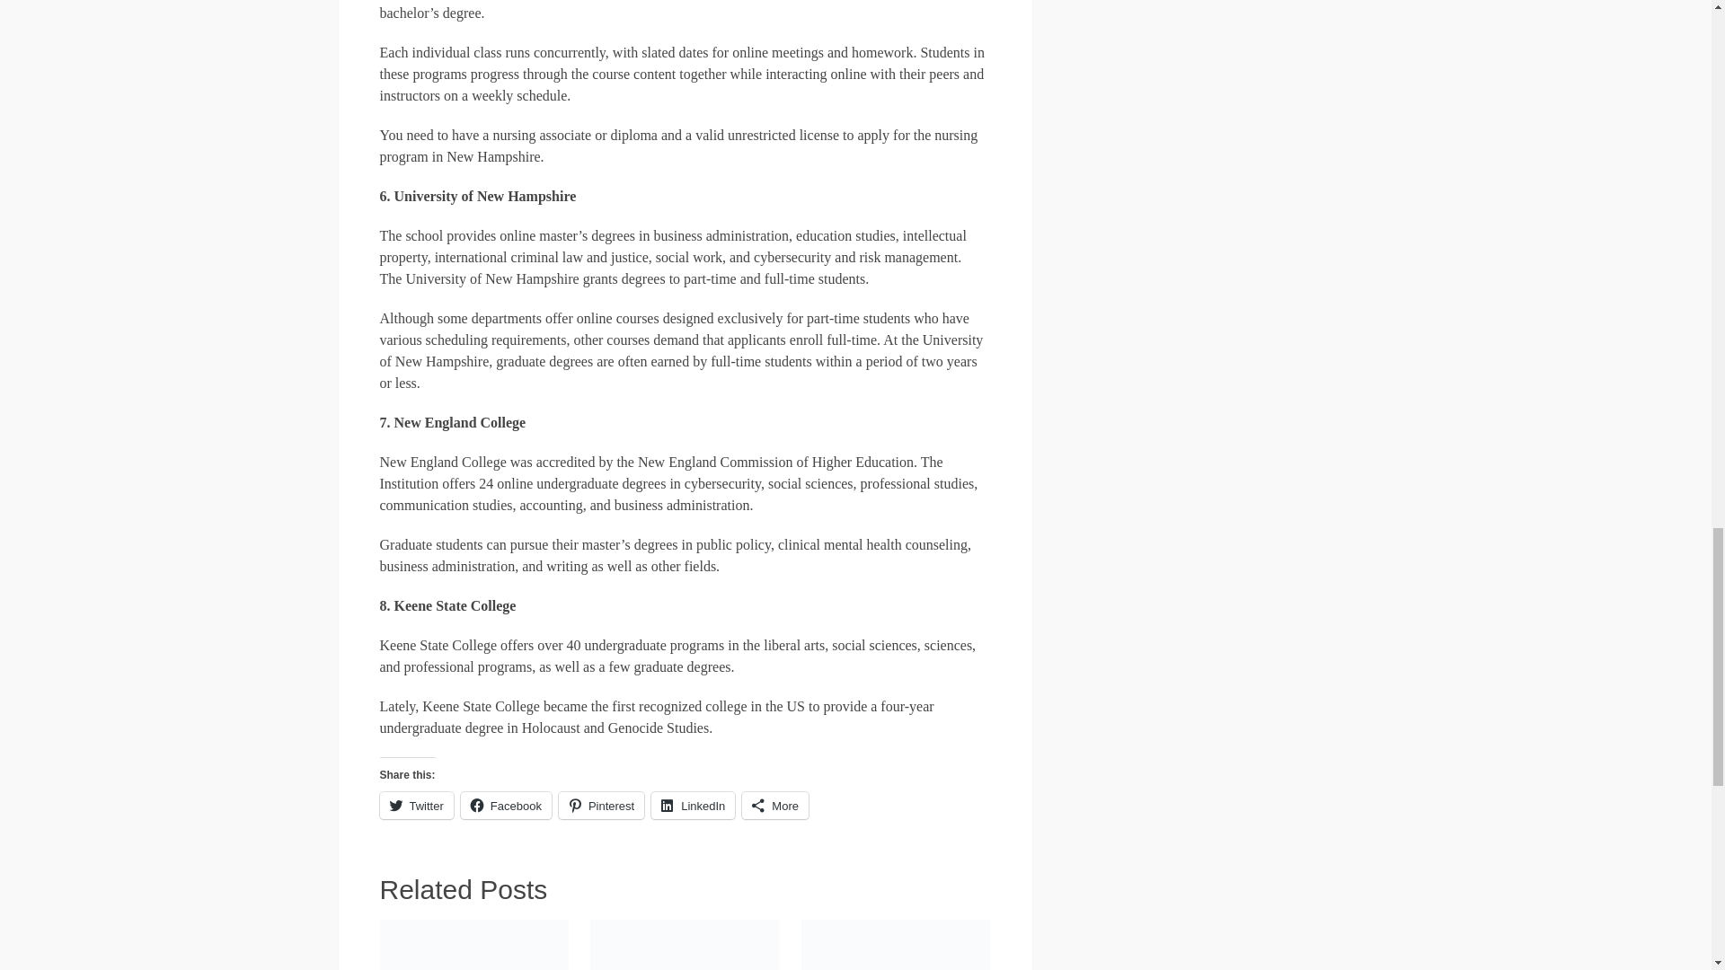  I want to click on Click to share on Facebook, so click(506, 805).